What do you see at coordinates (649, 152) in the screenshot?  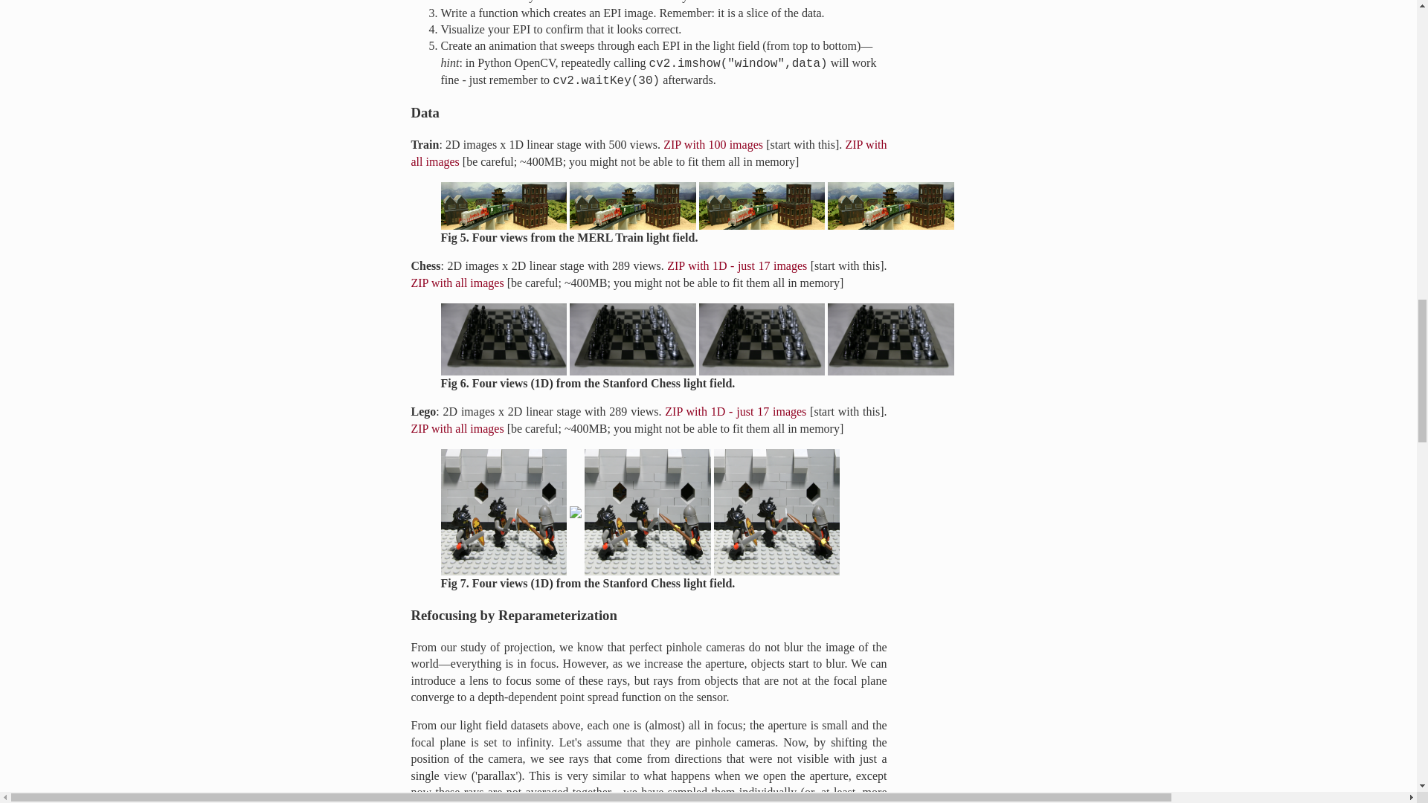 I see `ZIP with all images` at bounding box center [649, 152].